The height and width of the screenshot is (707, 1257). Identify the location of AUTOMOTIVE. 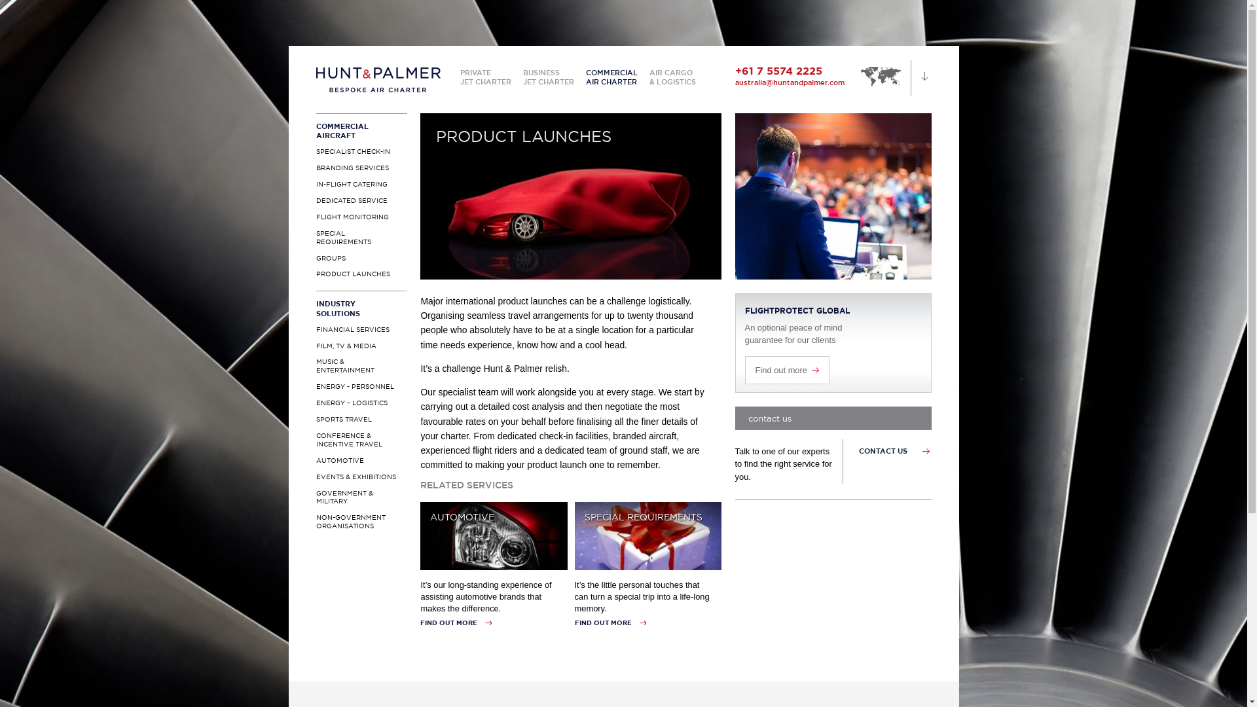
(494, 536).